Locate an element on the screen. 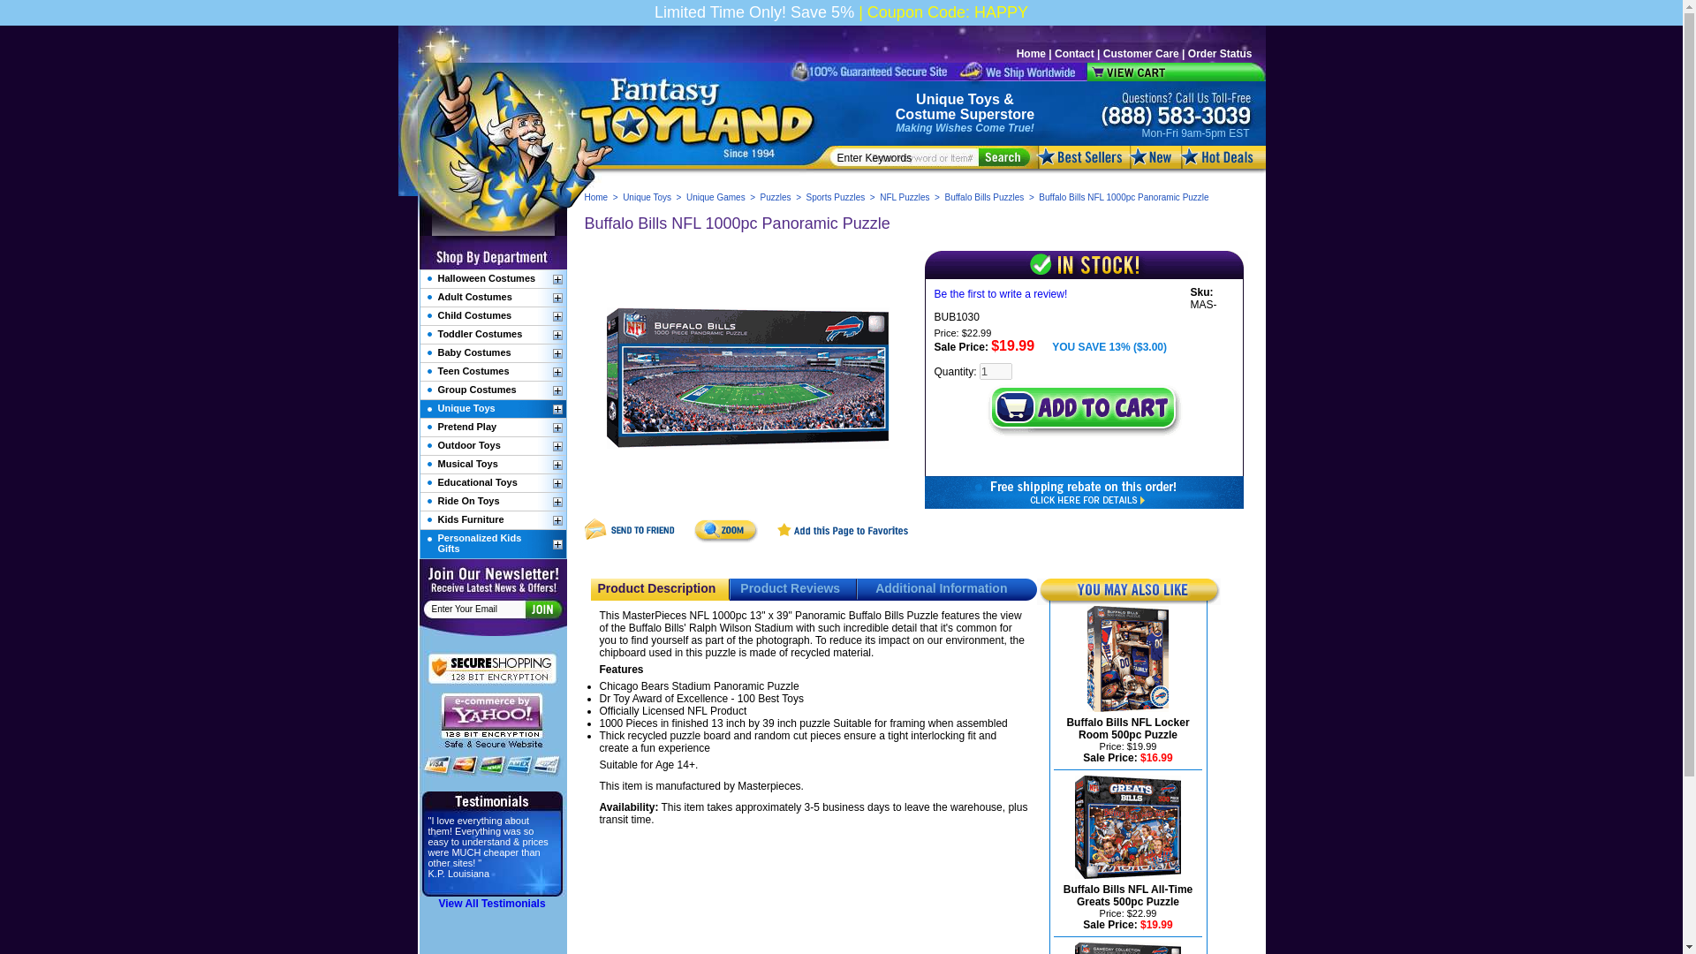  bookmark this page is located at coordinates (843, 539).